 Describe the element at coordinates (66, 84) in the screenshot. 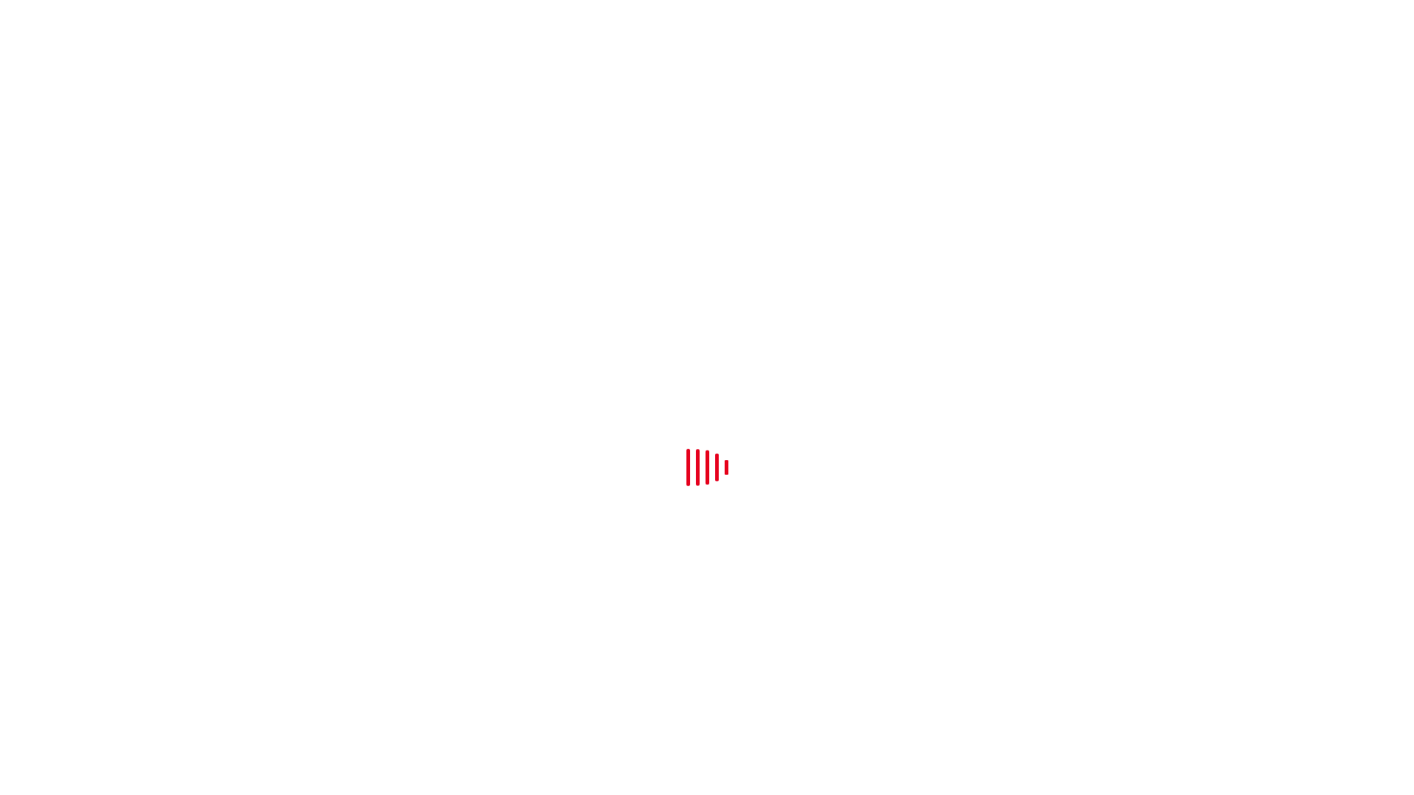

I see `News / Updates` at that location.